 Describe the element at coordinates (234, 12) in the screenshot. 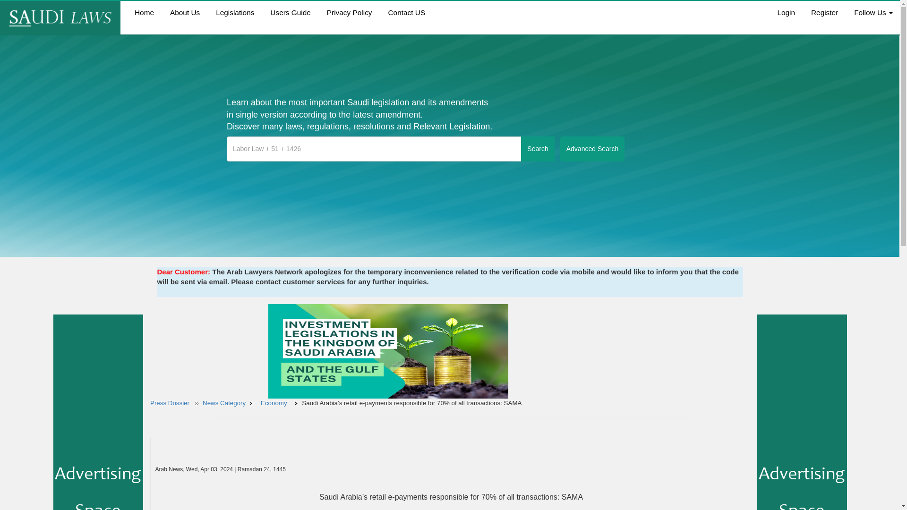

I see `Legislations` at that location.